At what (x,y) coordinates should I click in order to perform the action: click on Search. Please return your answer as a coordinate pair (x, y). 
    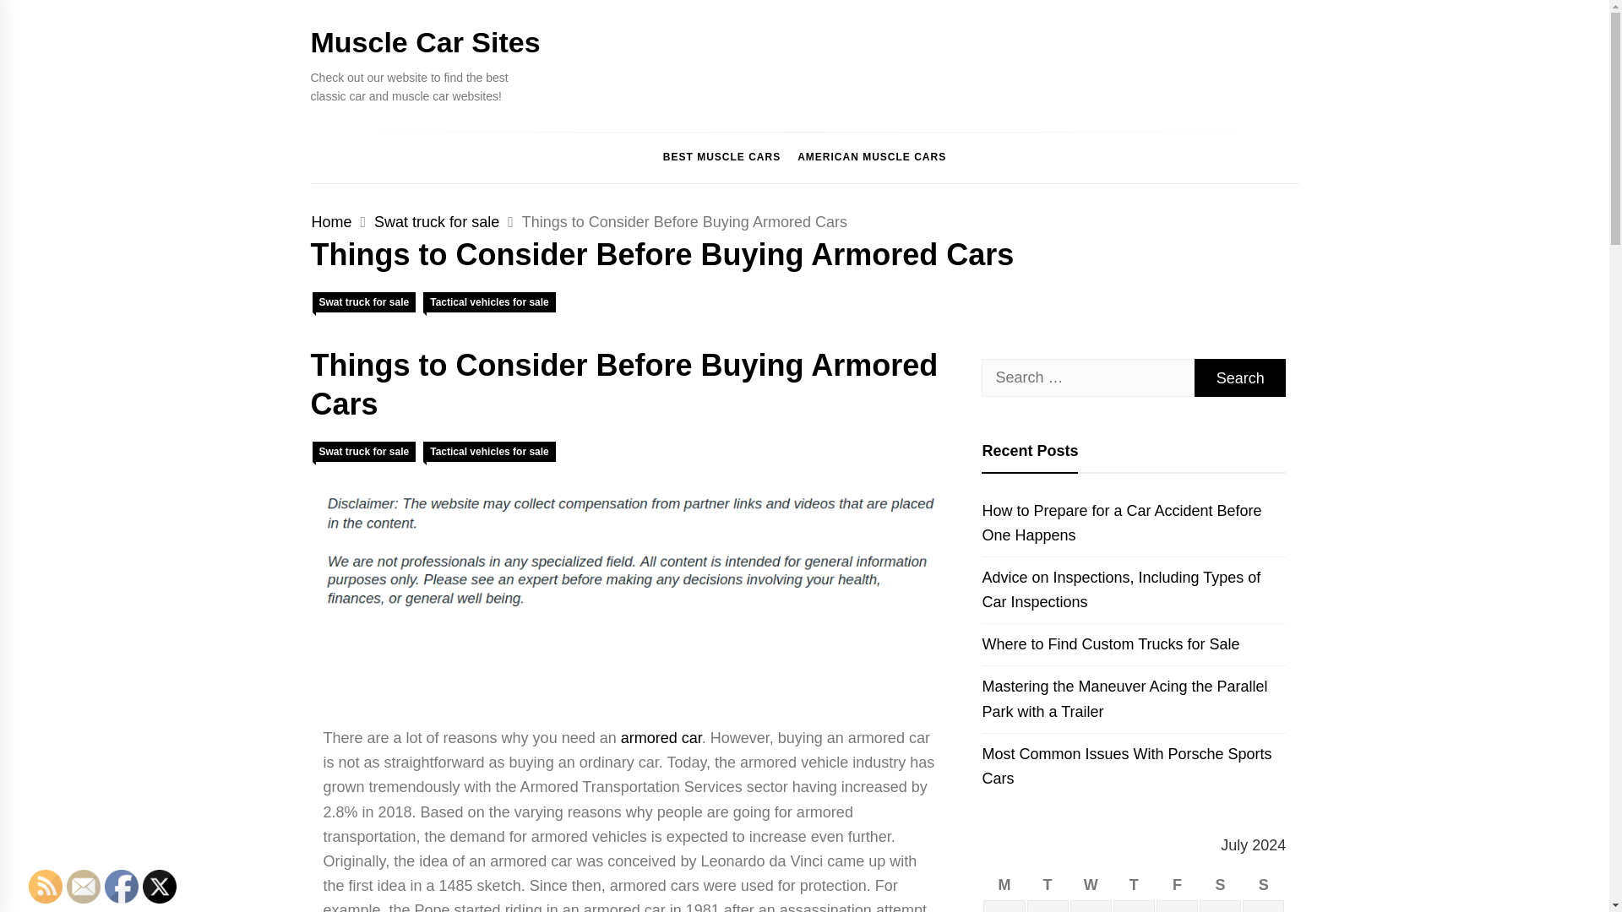
    Looking at the image, I should click on (1240, 377).